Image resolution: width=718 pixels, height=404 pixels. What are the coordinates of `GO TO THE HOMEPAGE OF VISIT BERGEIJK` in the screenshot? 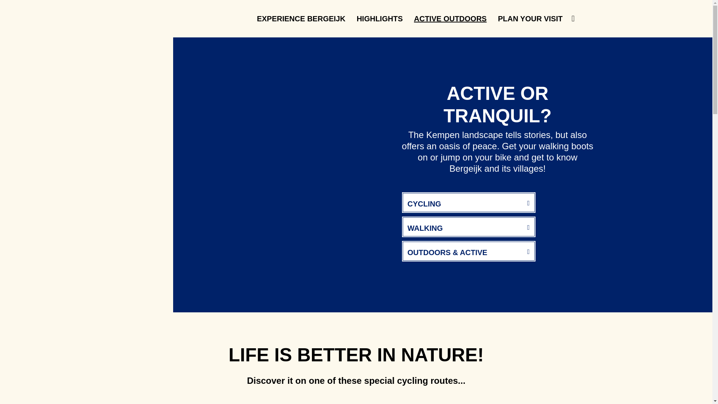 It's located at (158, 19).